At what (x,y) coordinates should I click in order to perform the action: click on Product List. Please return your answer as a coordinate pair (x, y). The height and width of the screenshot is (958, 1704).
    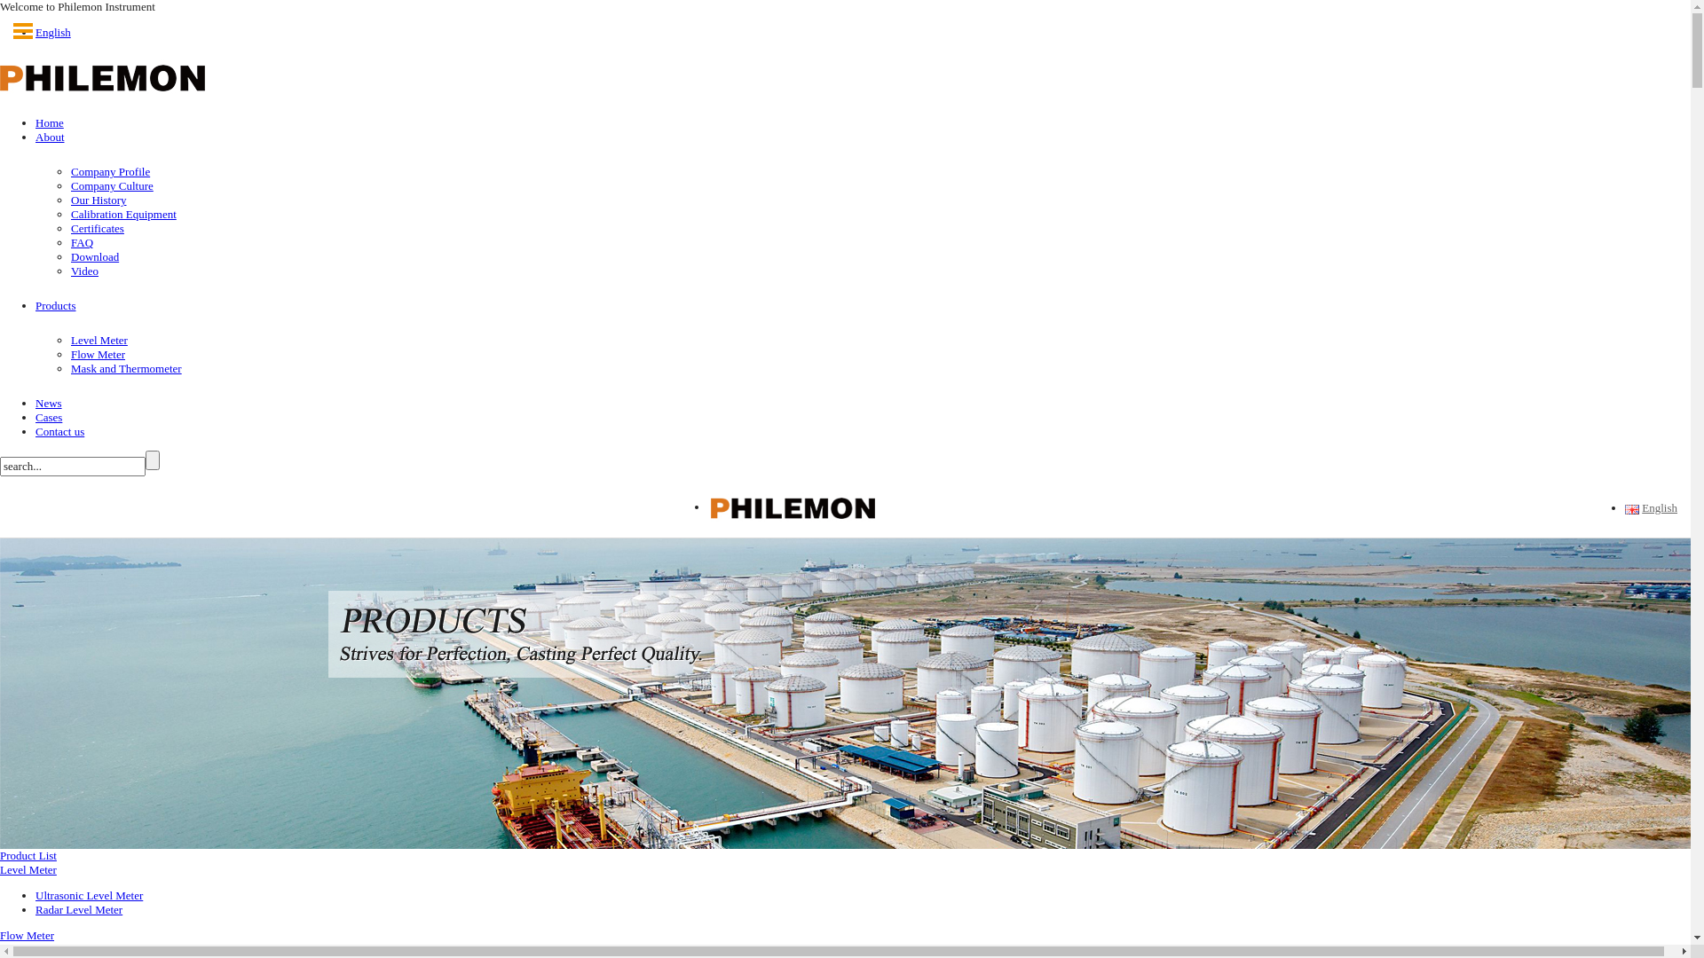
    Looking at the image, I should click on (28, 855).